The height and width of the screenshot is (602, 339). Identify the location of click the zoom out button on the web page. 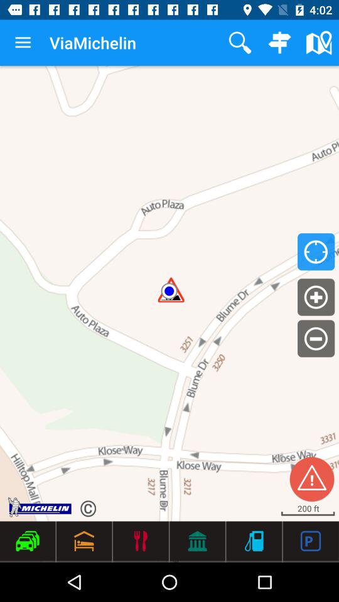
(316, 339).